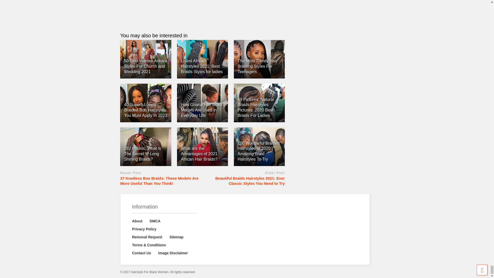  I want to click on 50 Best Women Ankara Styles For Church and Wedding 2021, so click(145, 59).